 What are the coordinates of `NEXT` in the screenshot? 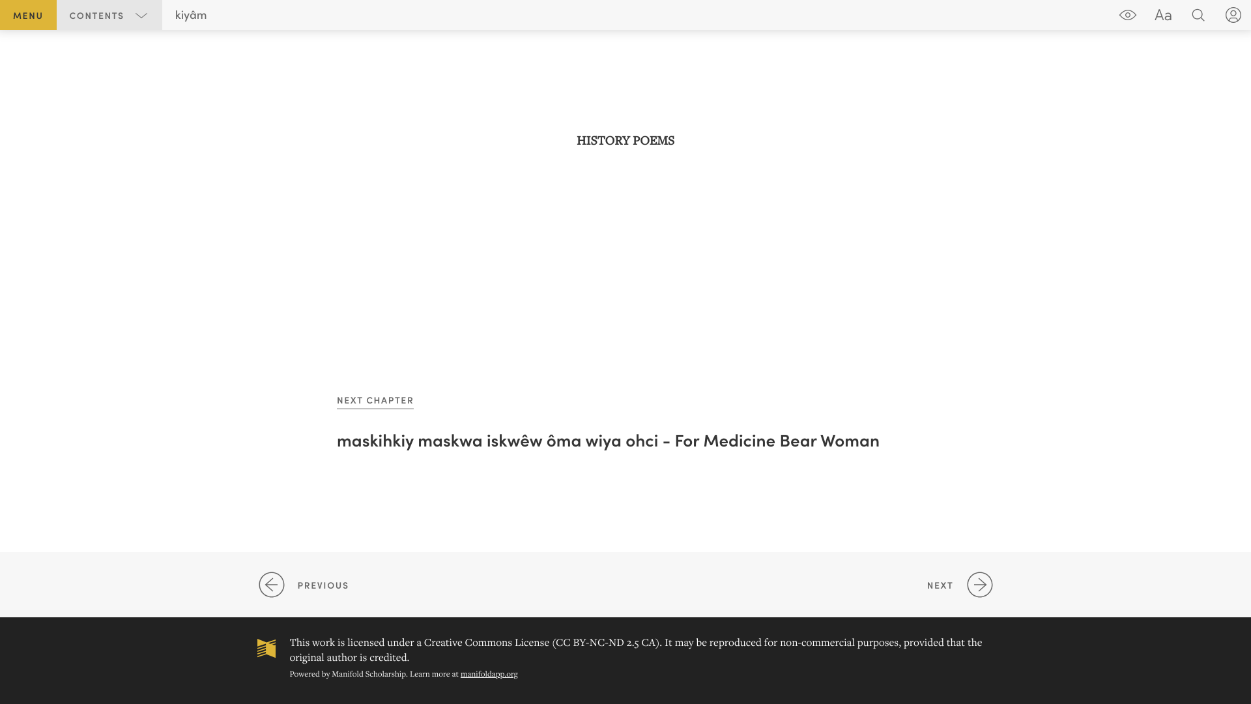 It's located at (816, 585).